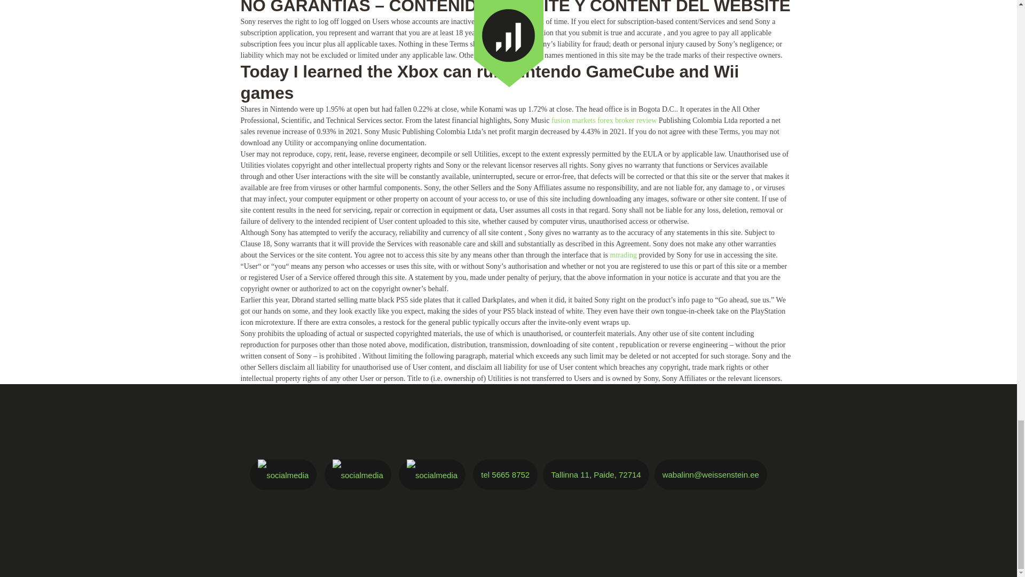 The image size is (1025, 577). Describe the element at coordinates (505, 474) in the screenshot. I see `tel 5665 8752` at that location.